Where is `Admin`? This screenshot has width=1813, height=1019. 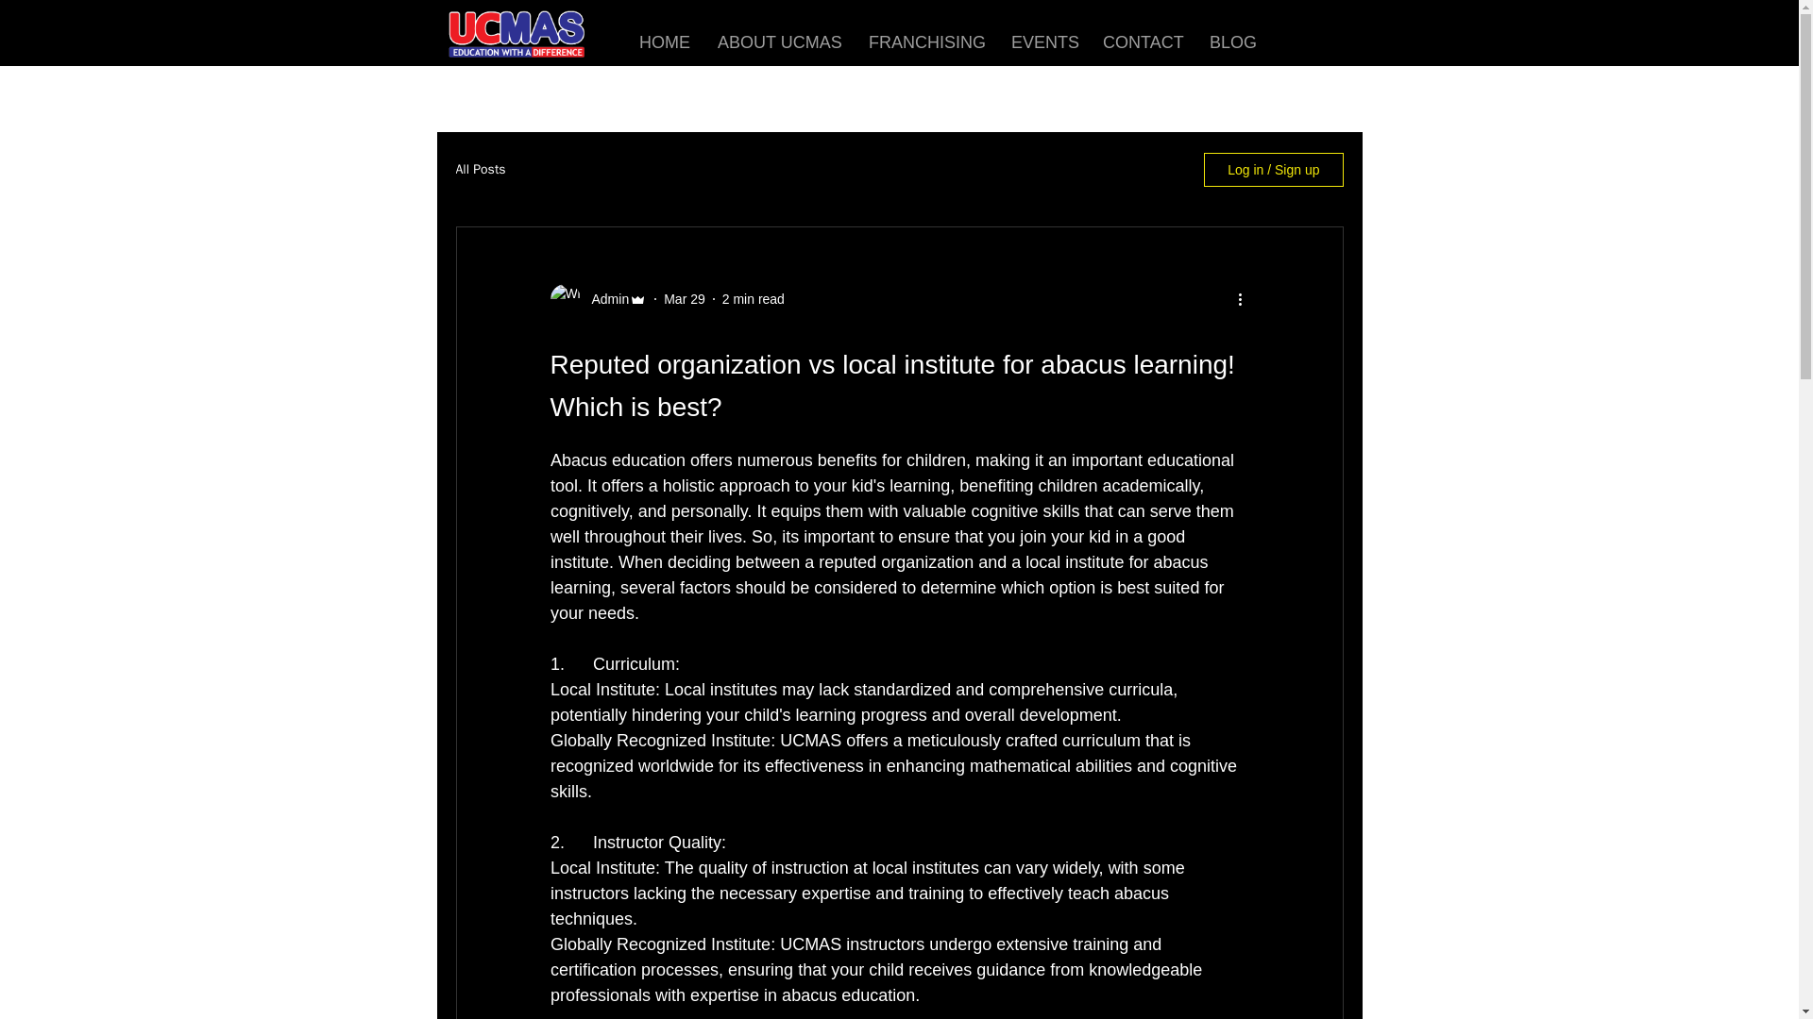
Admin is located at coordinates (604, 298).